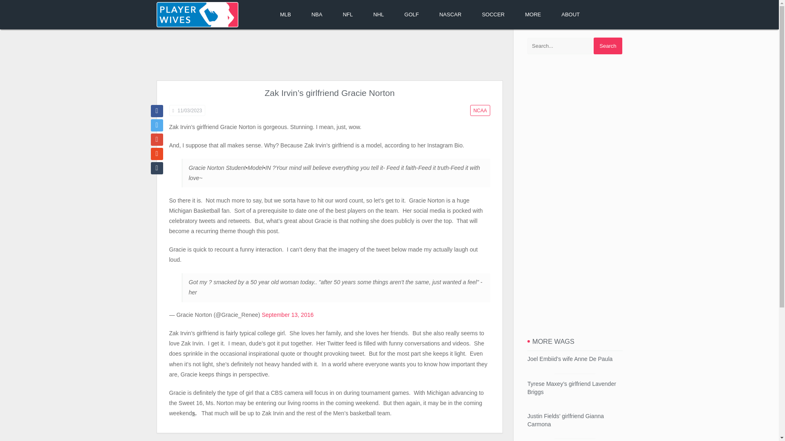 This screenshot has width=785, height=441. Describe the element at coordinates (450, 15) in the screenshot. I see `NASCAR` at that location.